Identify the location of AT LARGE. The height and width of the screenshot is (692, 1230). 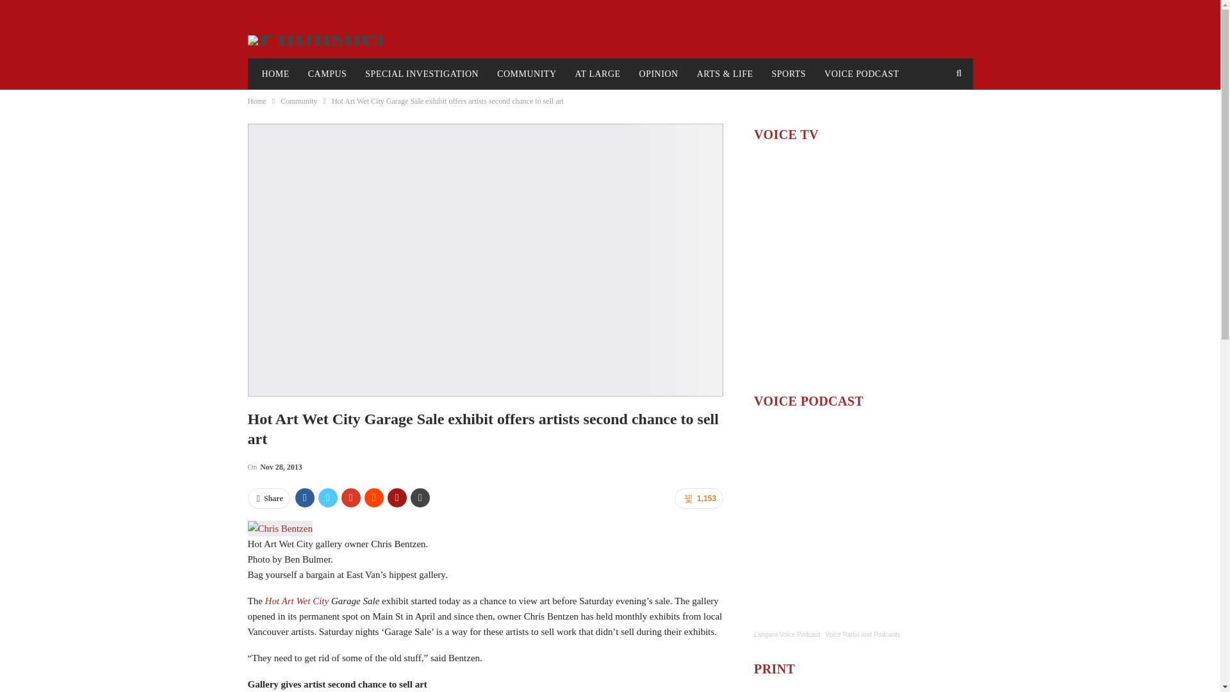
(598, 74).